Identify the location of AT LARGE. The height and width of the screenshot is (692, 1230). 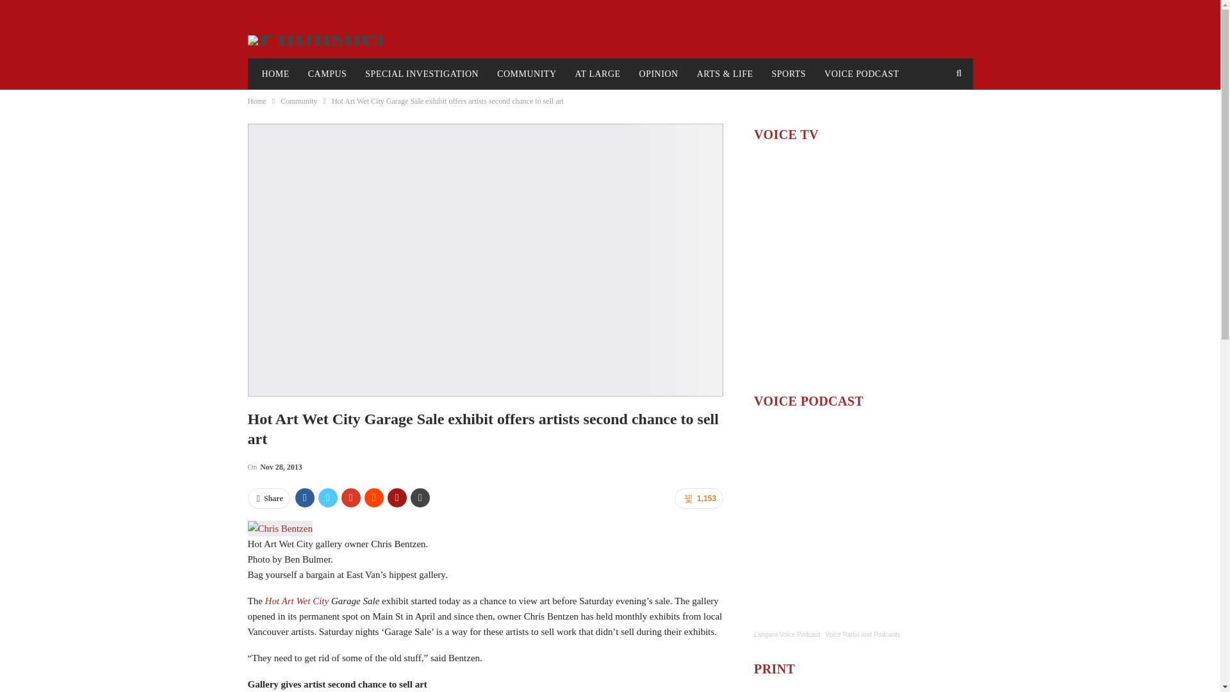
(598, 74).